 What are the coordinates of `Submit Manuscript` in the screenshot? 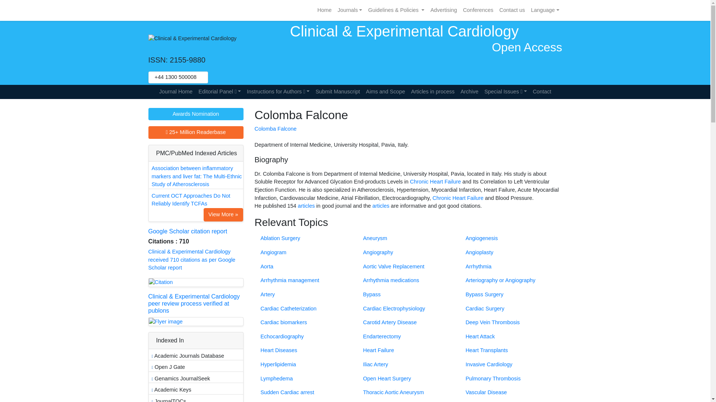 It's located at (337, 92).